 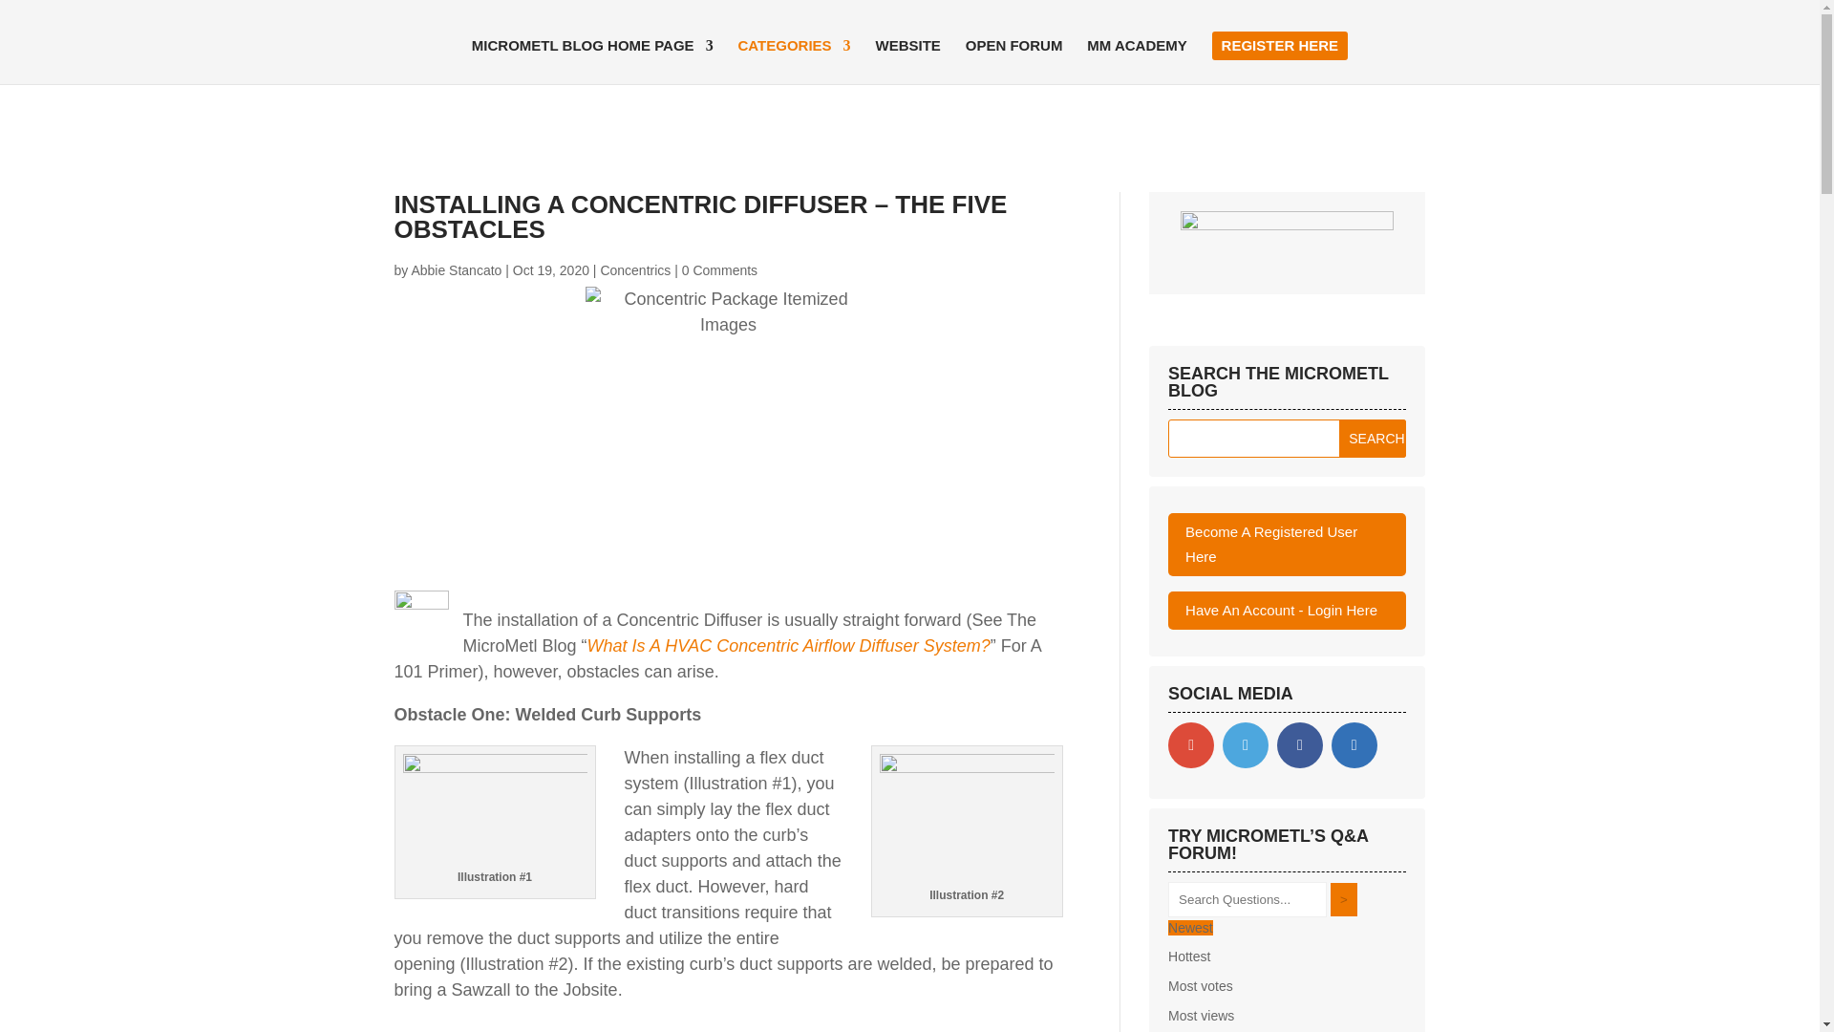 I want to click on OPEN FORUM, so click(x=1014, y=61).